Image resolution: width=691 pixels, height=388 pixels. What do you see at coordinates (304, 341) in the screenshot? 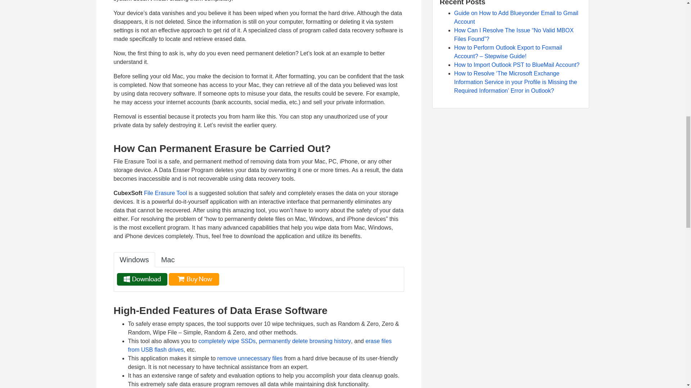
I see `permanently delete browsing history` at bounding box center [304, 341].